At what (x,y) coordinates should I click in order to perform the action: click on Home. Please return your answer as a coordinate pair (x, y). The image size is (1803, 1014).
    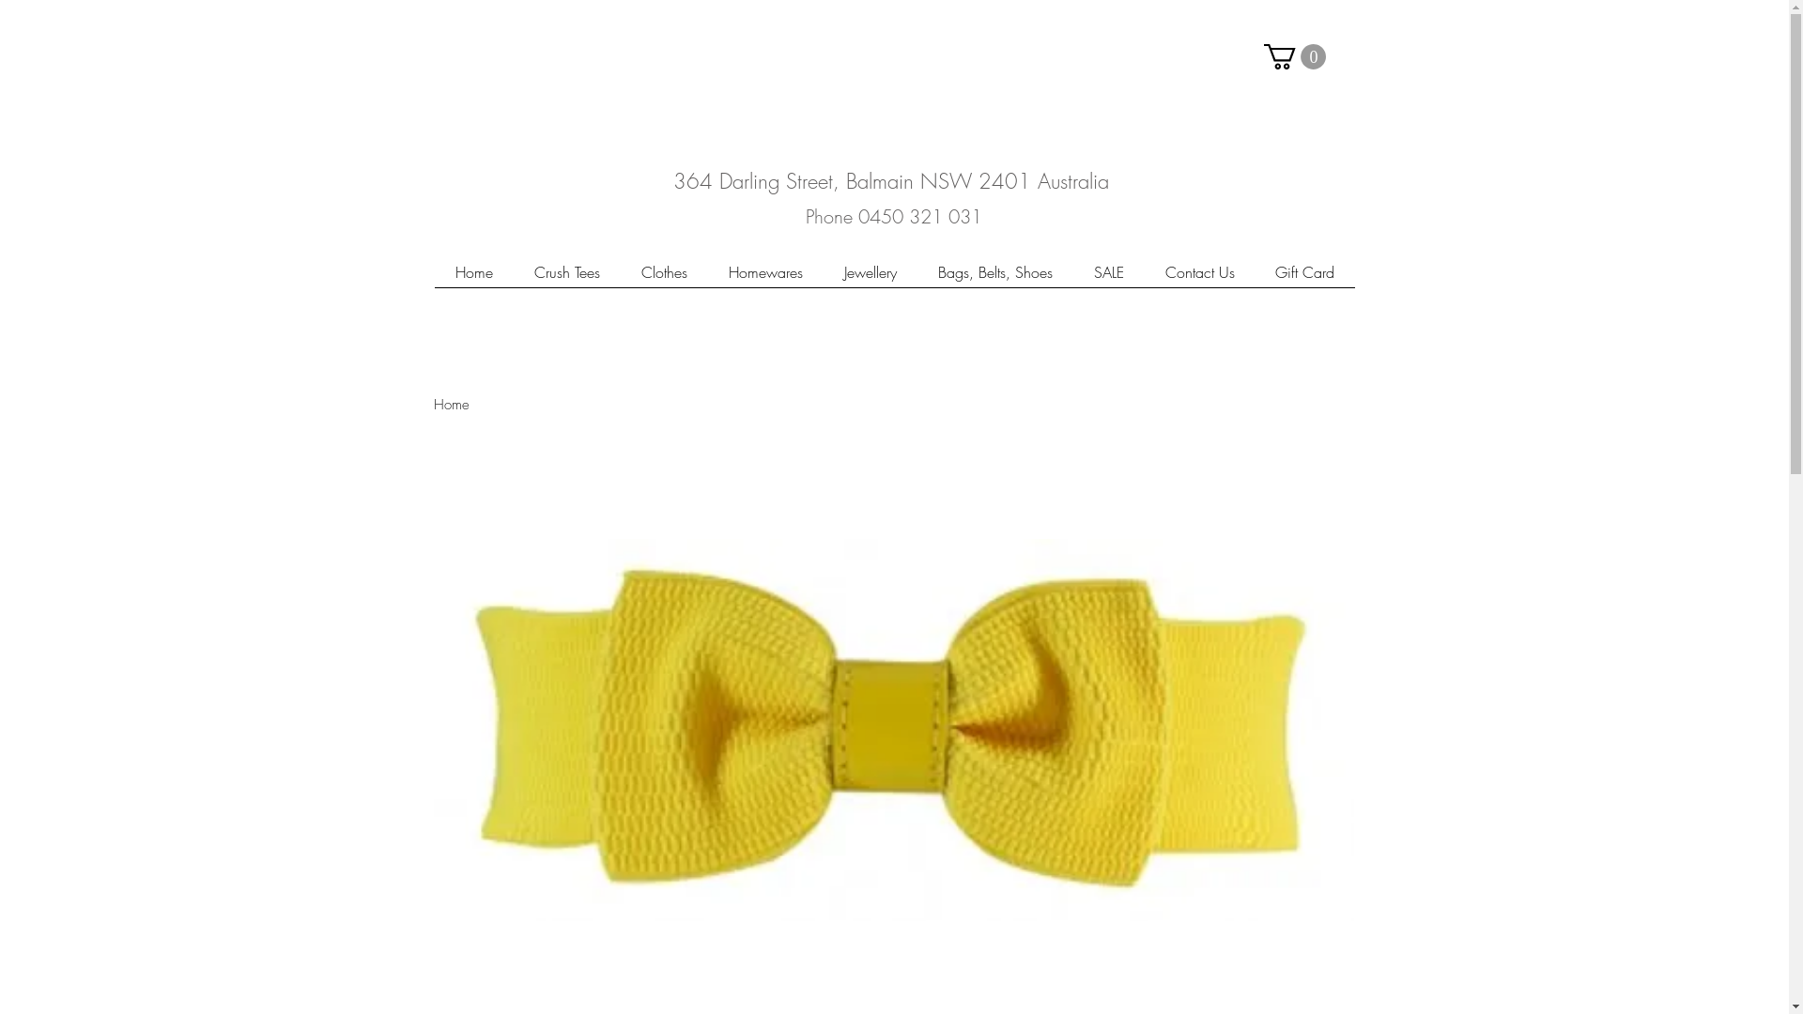
    Looking at the image, I should click on (473, 278).